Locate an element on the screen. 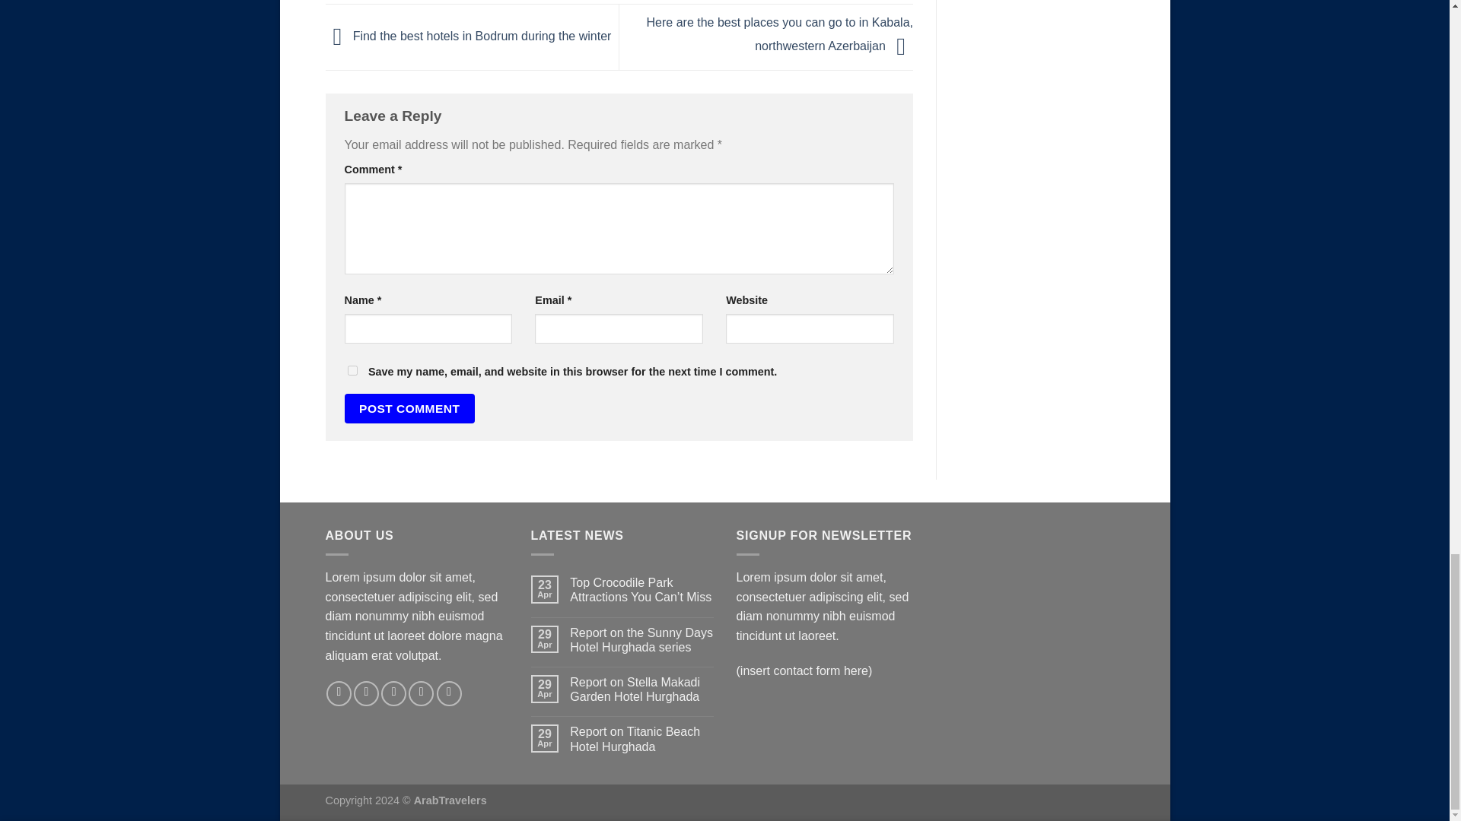  Report on Stella Makadi Garden Hotel Hurghada is located at coordinates (641, 689).